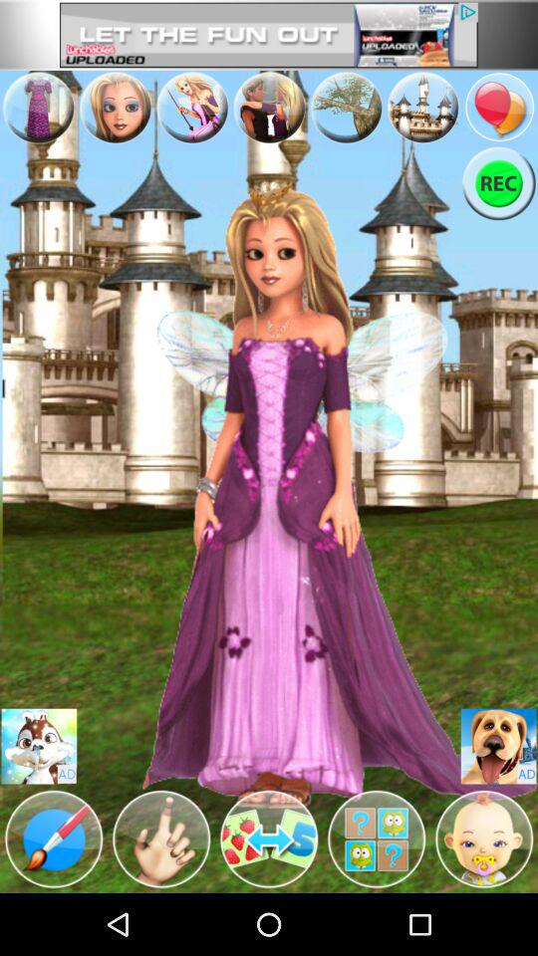 This screenshot has height=956, width=538. I want to click on paint bar, so click(54, 839).